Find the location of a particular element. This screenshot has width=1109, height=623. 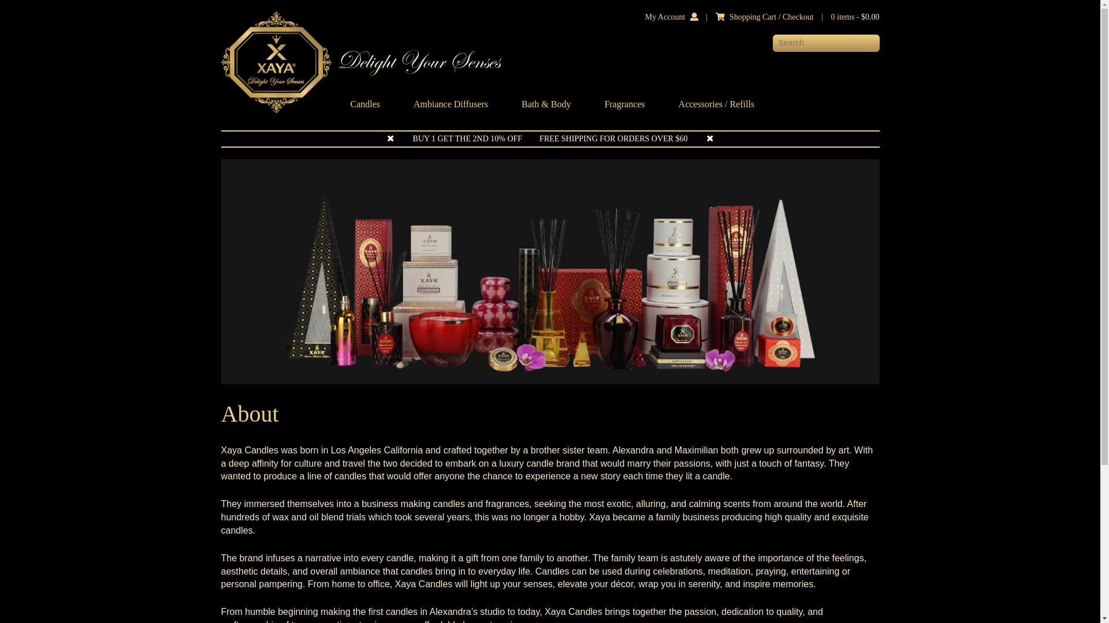

View your shopping cart is located at coordinates (855, 16).